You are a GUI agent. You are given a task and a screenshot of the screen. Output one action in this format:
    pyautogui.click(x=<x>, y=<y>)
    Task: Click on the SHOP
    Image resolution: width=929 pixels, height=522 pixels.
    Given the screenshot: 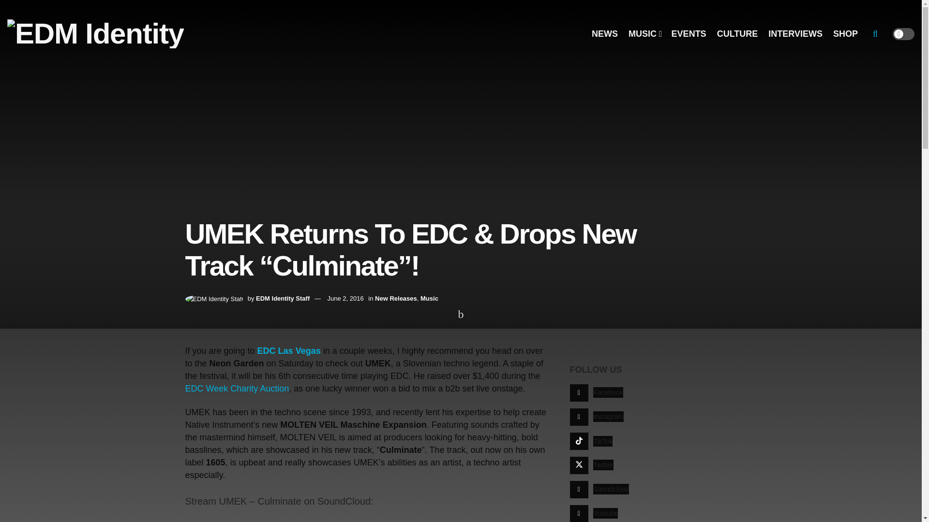 What is the action you would take?
    pyautogui.click(x=845, y=34)
    